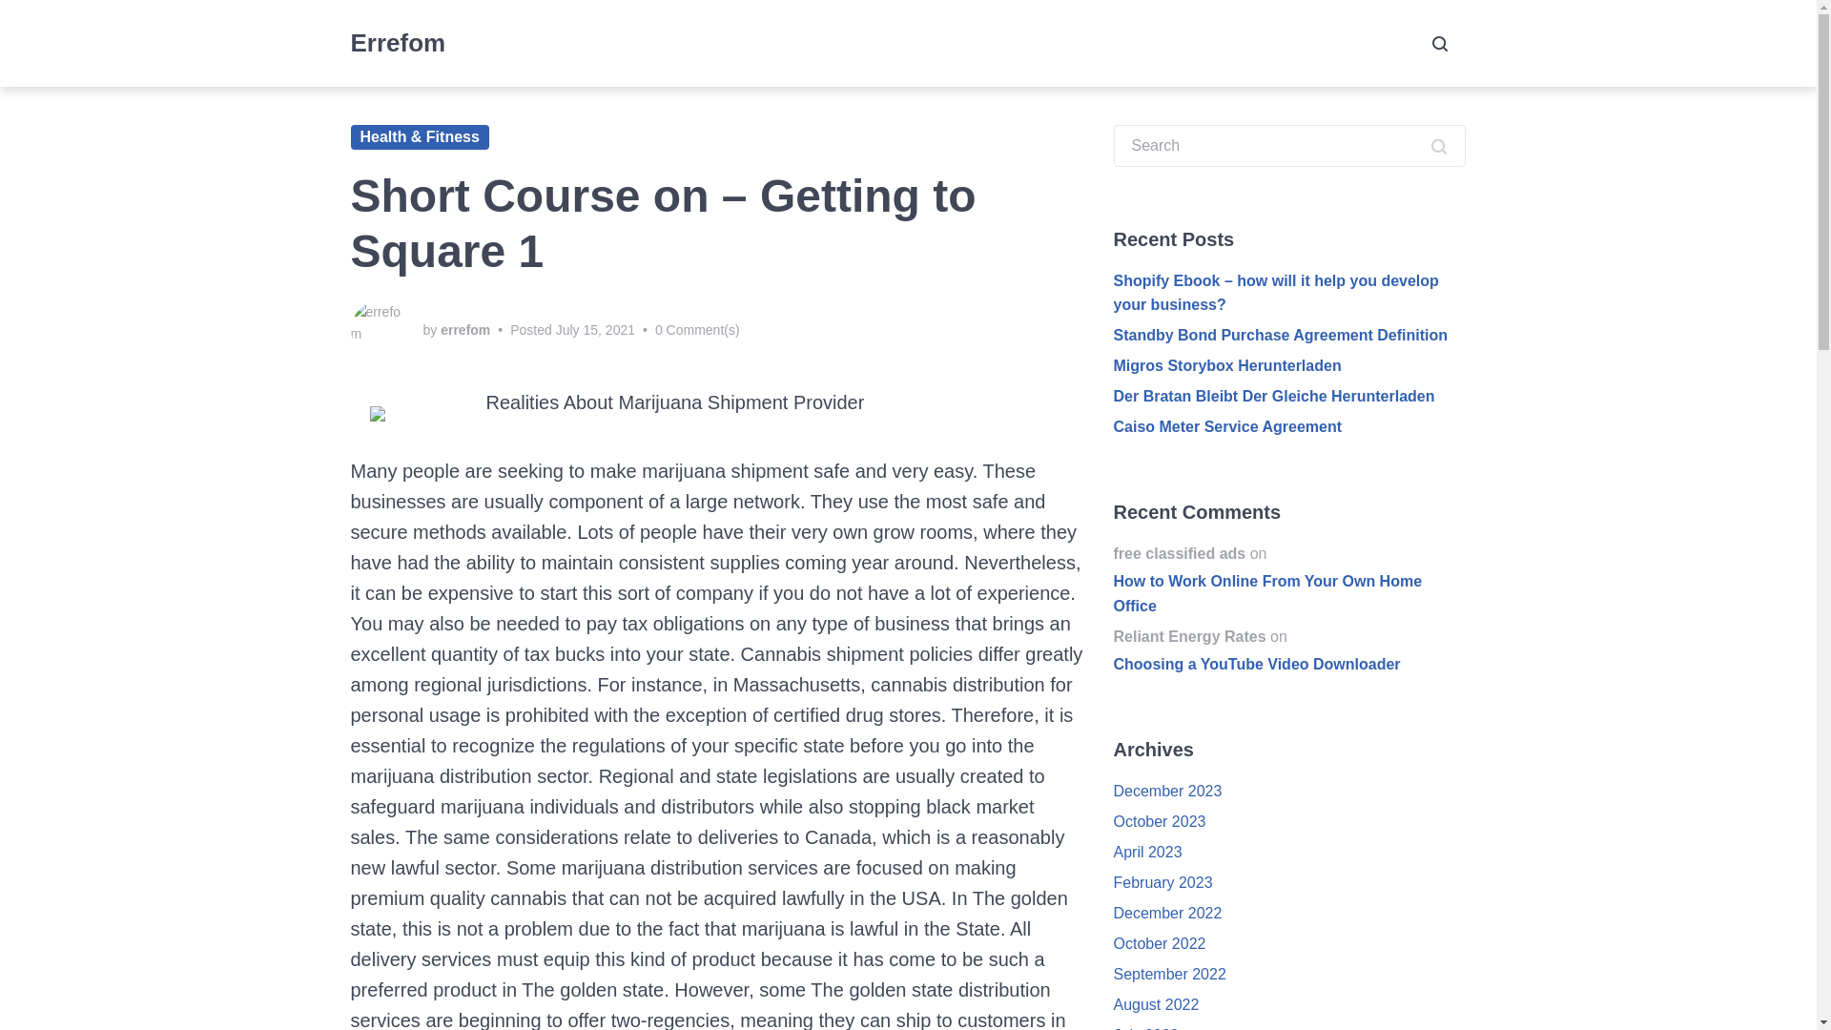 This screenshot has width=1831, height=1030. What do you see at coordinates (1180, 553) in the screenshot?
I see `free classified ads` at bounding box center [1180, 553].